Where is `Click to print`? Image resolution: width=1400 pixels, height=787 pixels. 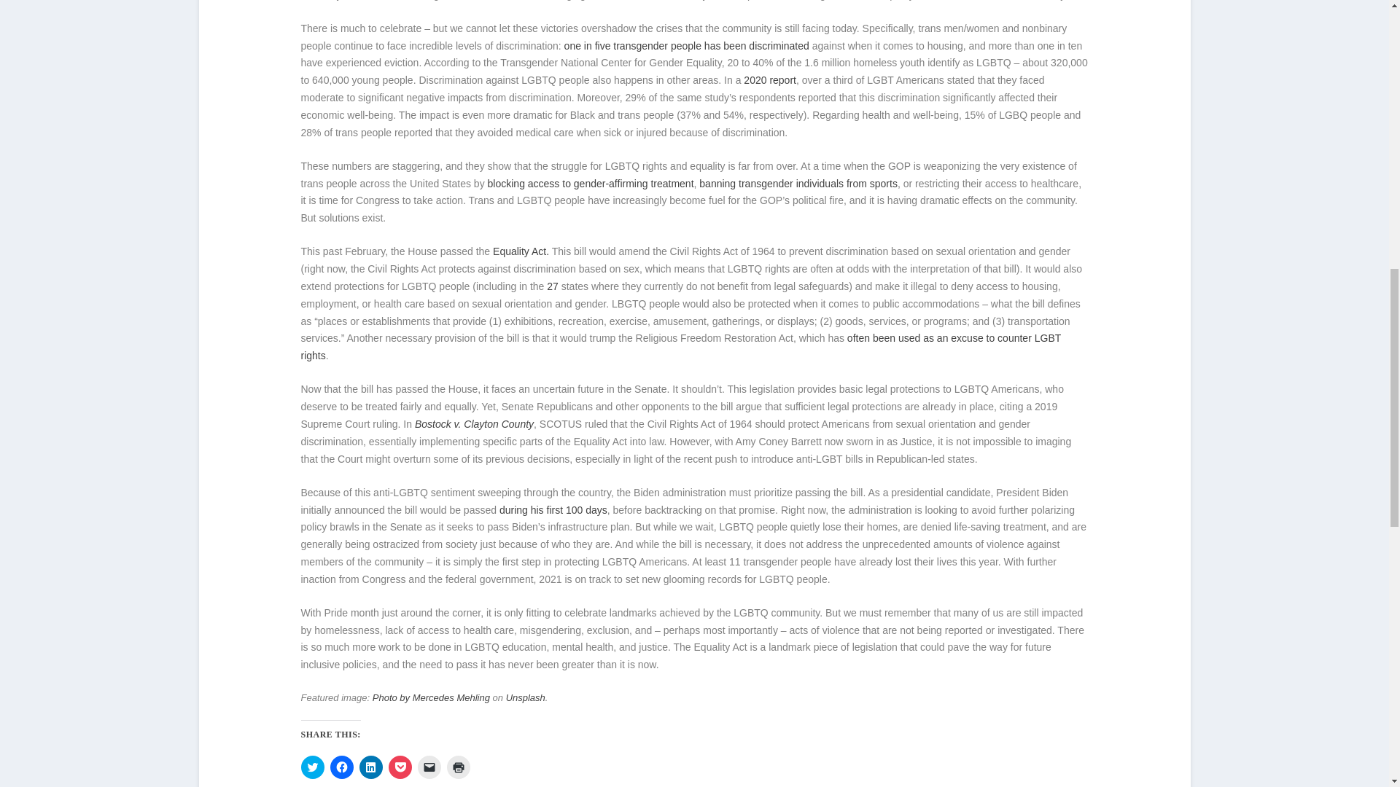
Click to print is located at coordinates (458, 767).